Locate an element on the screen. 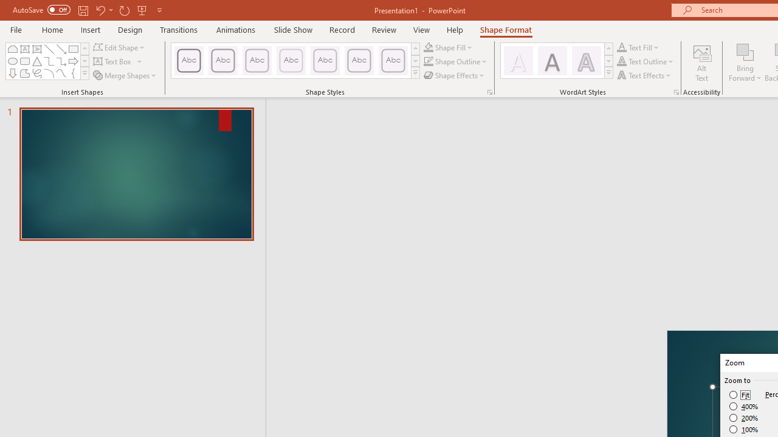 The width and height of the screenshot is (778, 437). AutomationID: TextStylesGallery is located at coordinates (557, 61).